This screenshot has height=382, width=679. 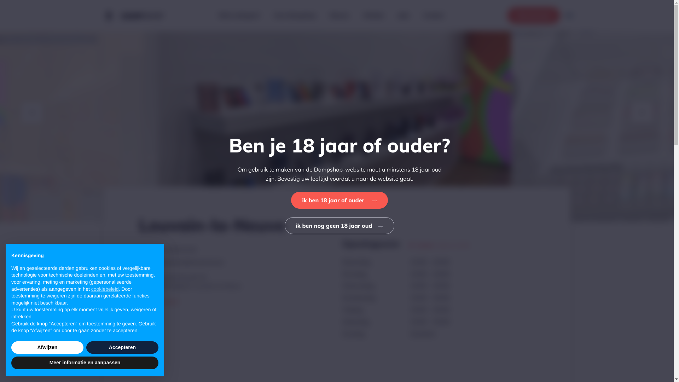 What do you see at coordinates (434, 16) in the screenshot?
I see `Contact` at bounding box center [434, 16].